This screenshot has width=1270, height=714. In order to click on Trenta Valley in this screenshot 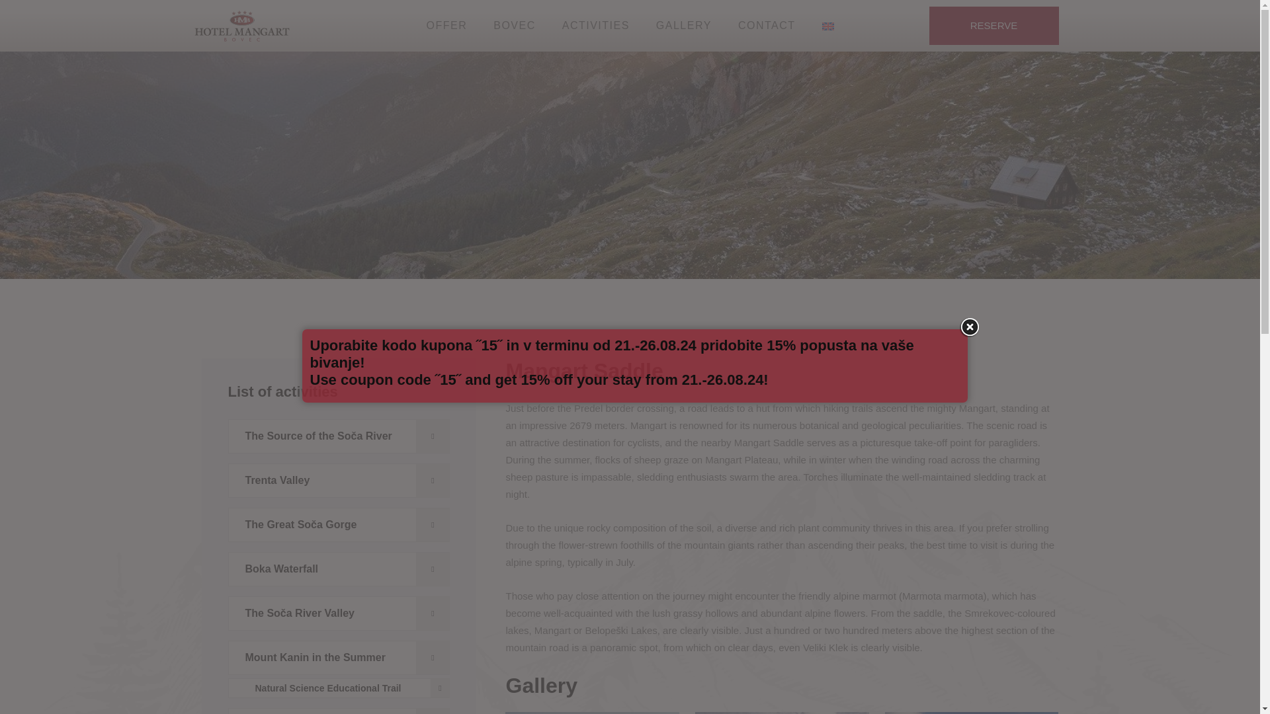, I will do `click(339, 480)`.